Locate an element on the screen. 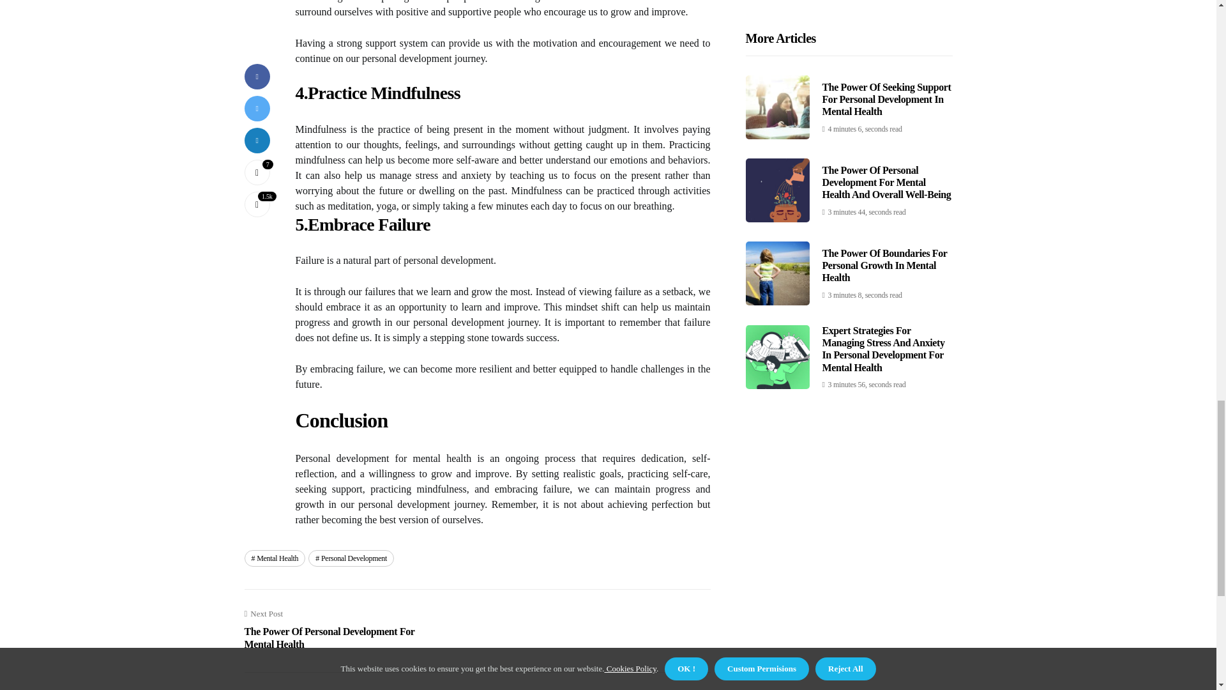 This screenshot has height=690, width=1226. Mental Health is located at coordinates (275, 558).